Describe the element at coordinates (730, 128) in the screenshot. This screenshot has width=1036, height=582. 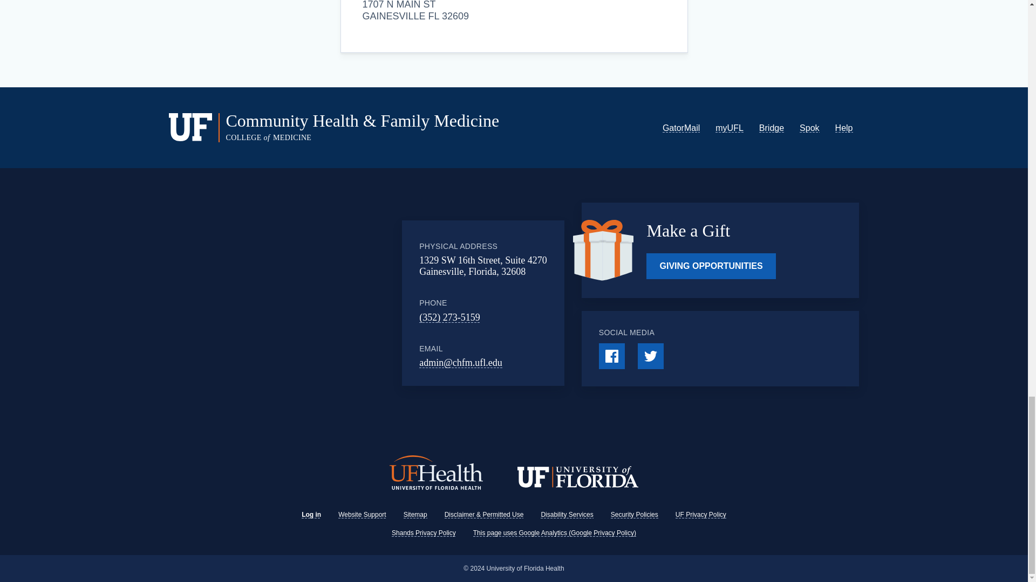
I see `myUFL` at that location.